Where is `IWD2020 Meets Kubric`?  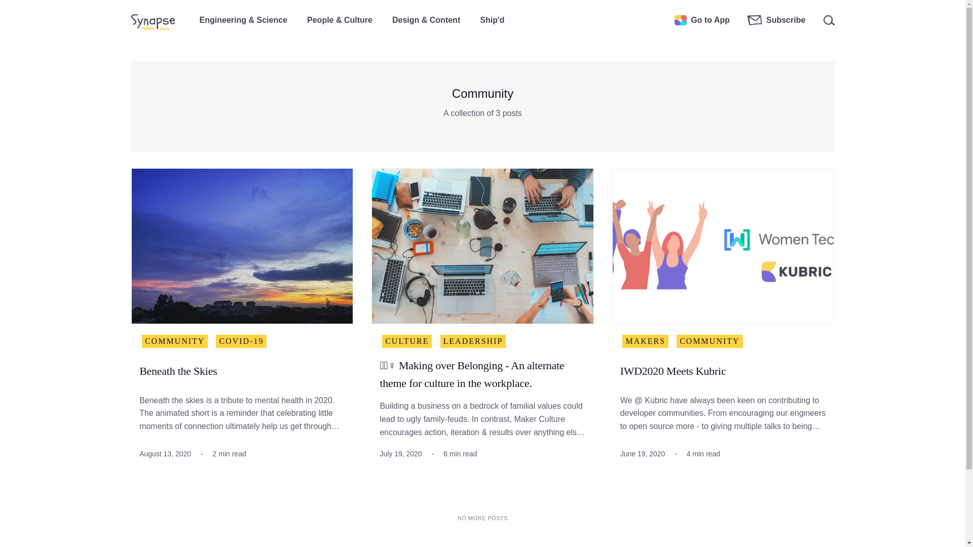
IWD2020 Meets Kubric is located at coordinates (673, 372).